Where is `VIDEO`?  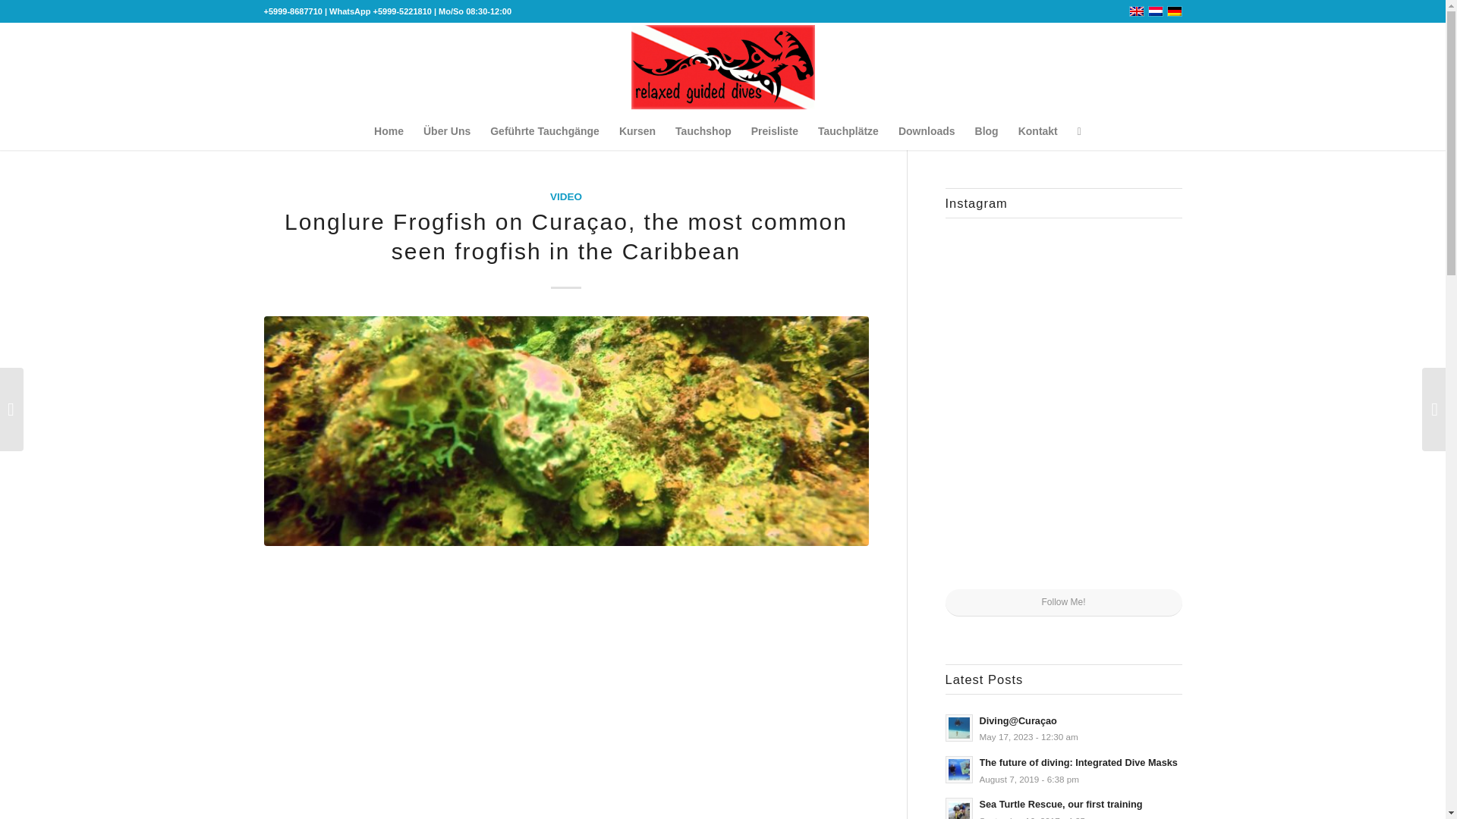 VIDEO is located at coordinates (566, 196).